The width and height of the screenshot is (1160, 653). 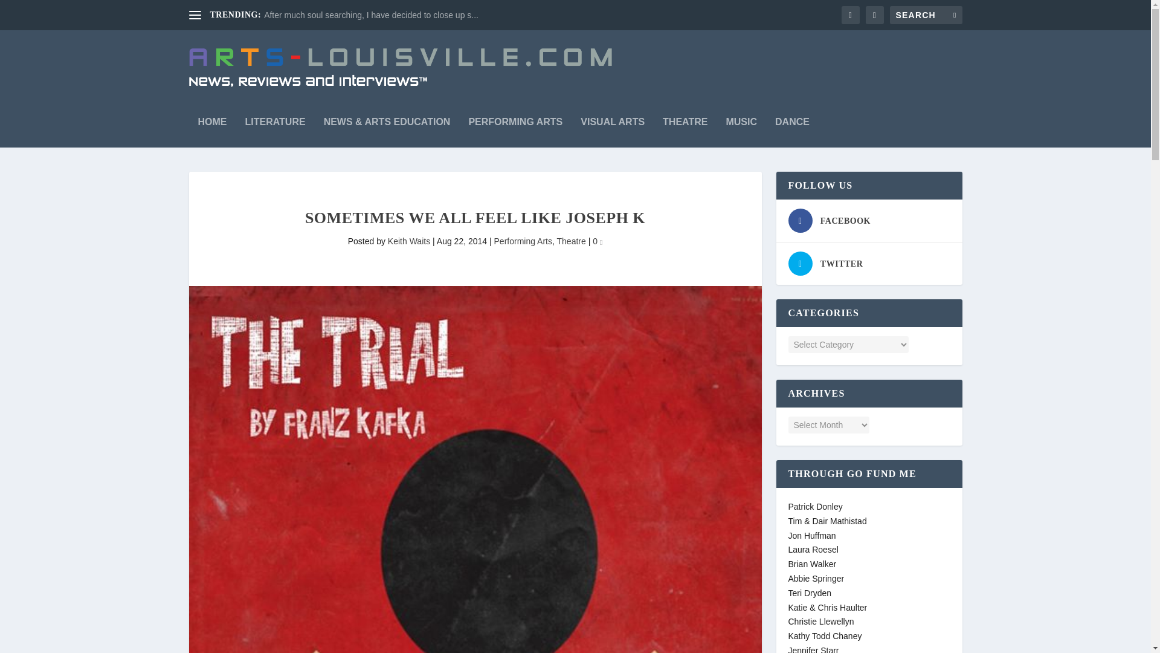 What do you see at coordinates (275, 126) in the screenshot?
I see `LITERATURE` at bounding box center [275, 126].